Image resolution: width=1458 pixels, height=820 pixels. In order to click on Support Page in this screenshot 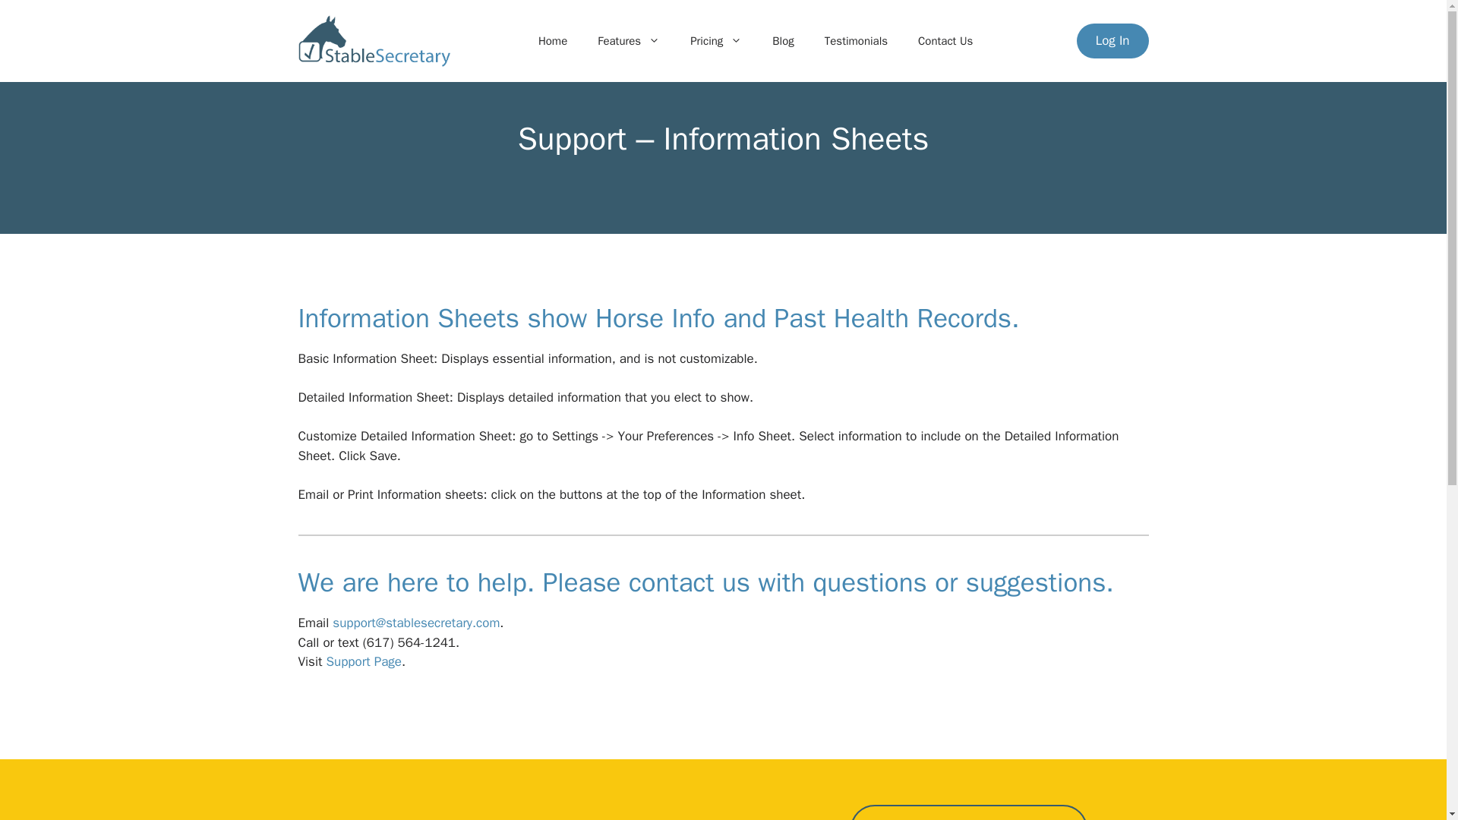, I will do `click(364, 661)`.